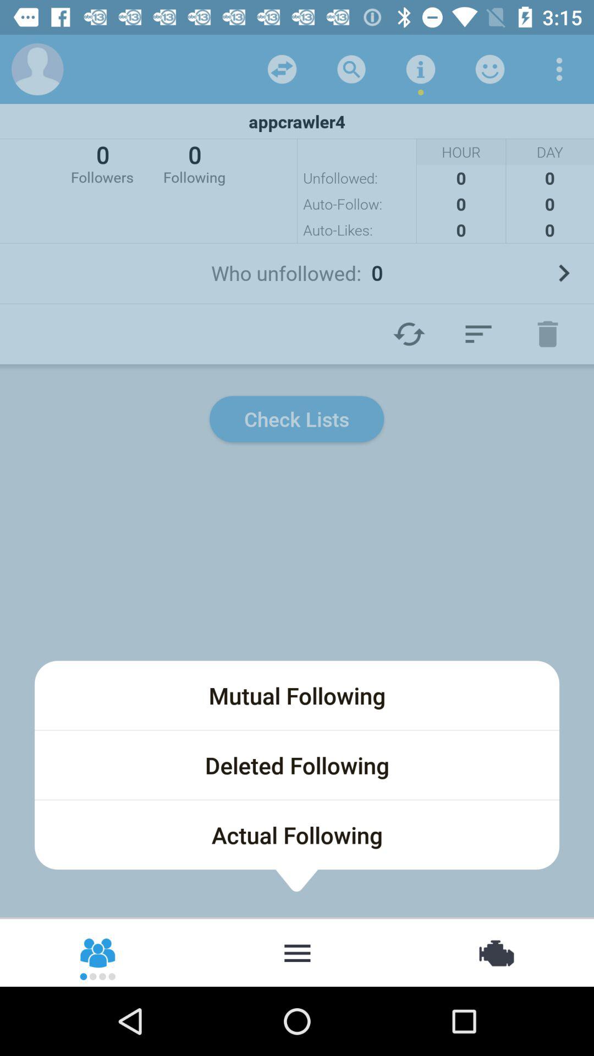 This screenshot has height=1056, width=594. Describe the element at coordinates (195, 163) in the screenshot. I see `turn off the 0
following icon` at that location.